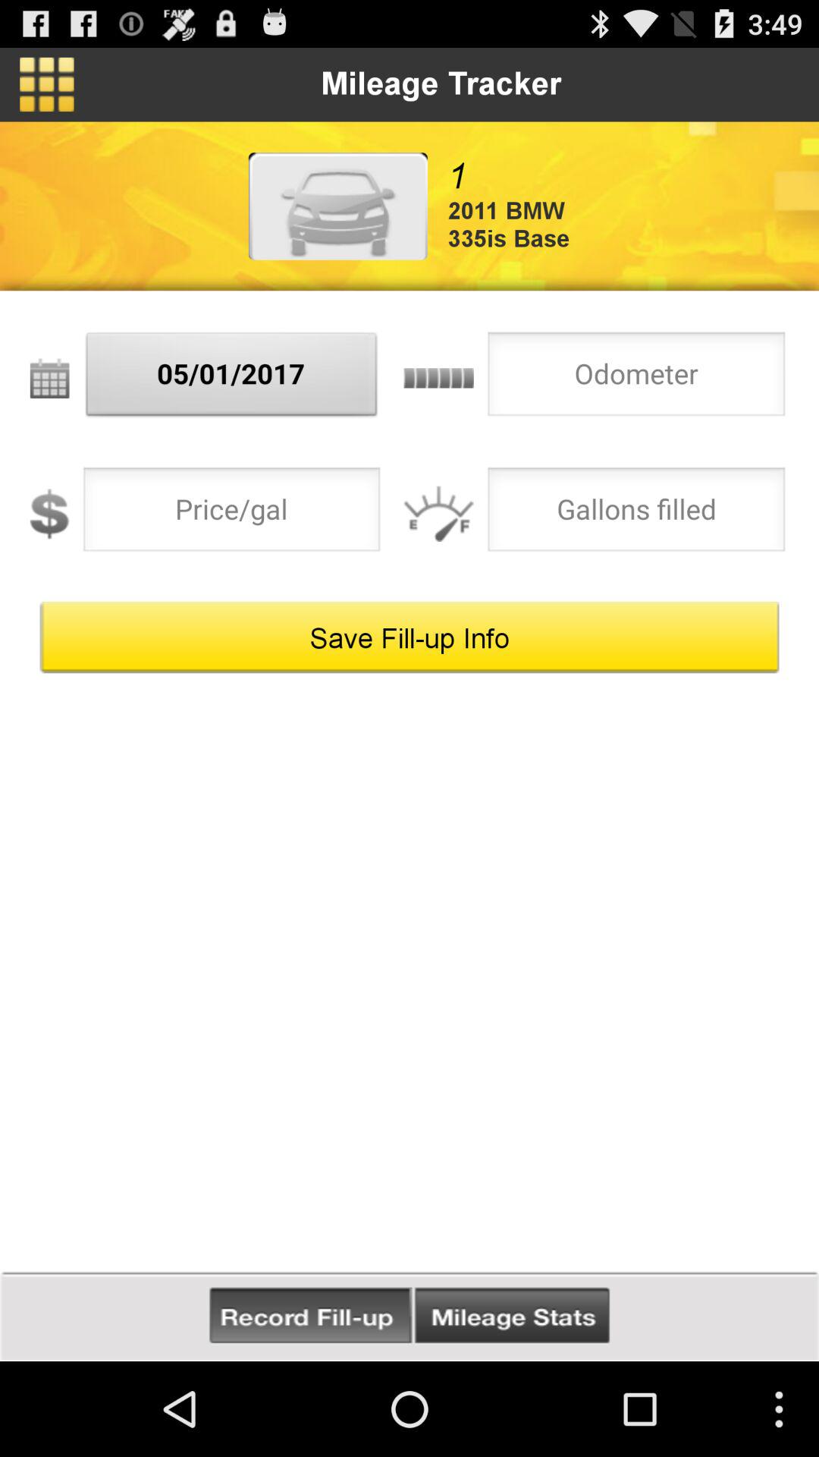 The height and width of the screenshot is (1457, 819). What do you see at coordinates (409, 637) in the screenshot?
I see `swipe until the save fill up button` at bounding box center [409, 637].